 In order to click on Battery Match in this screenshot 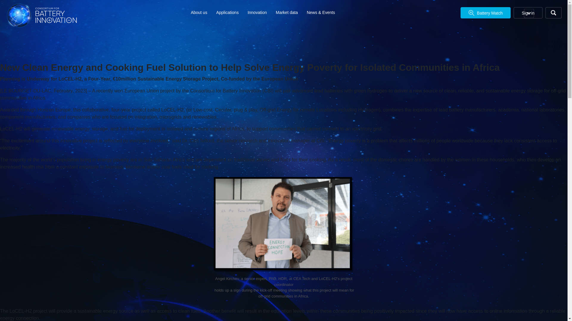, I will do `click(486, 12)`.